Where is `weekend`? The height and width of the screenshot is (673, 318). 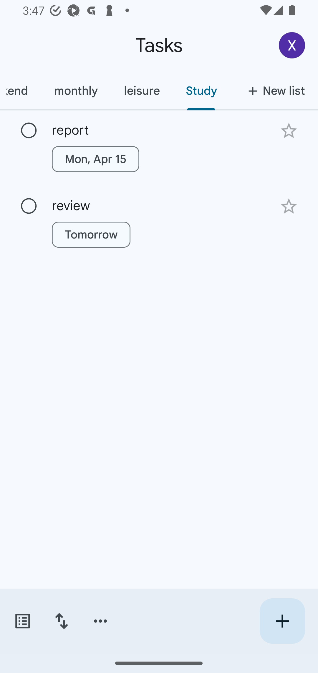
weekend is located at coordinates (21, 91).